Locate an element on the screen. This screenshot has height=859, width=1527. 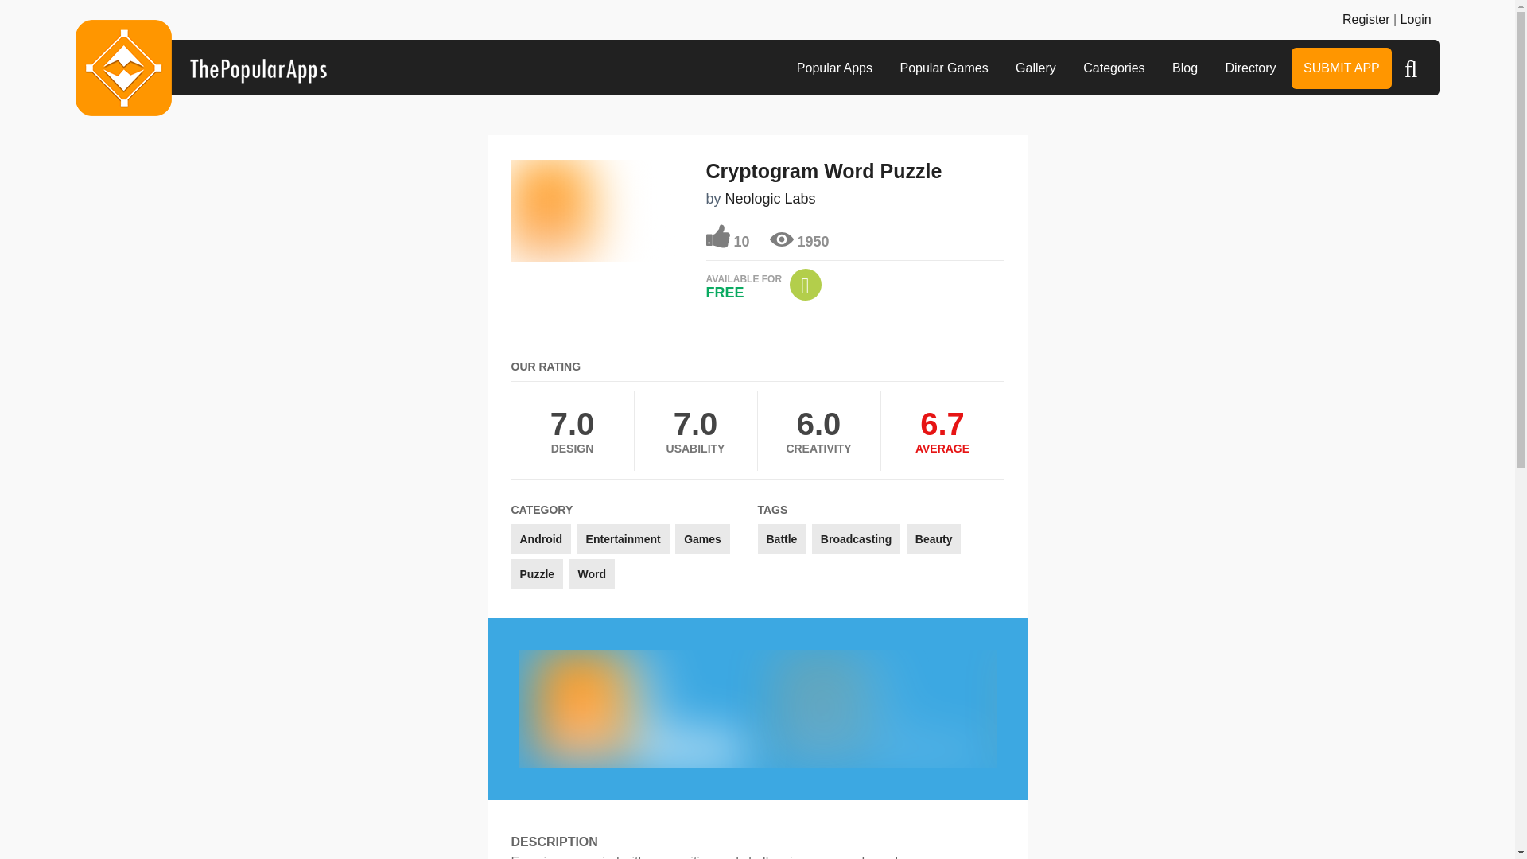
Login is located at coordinates (1416, 19).